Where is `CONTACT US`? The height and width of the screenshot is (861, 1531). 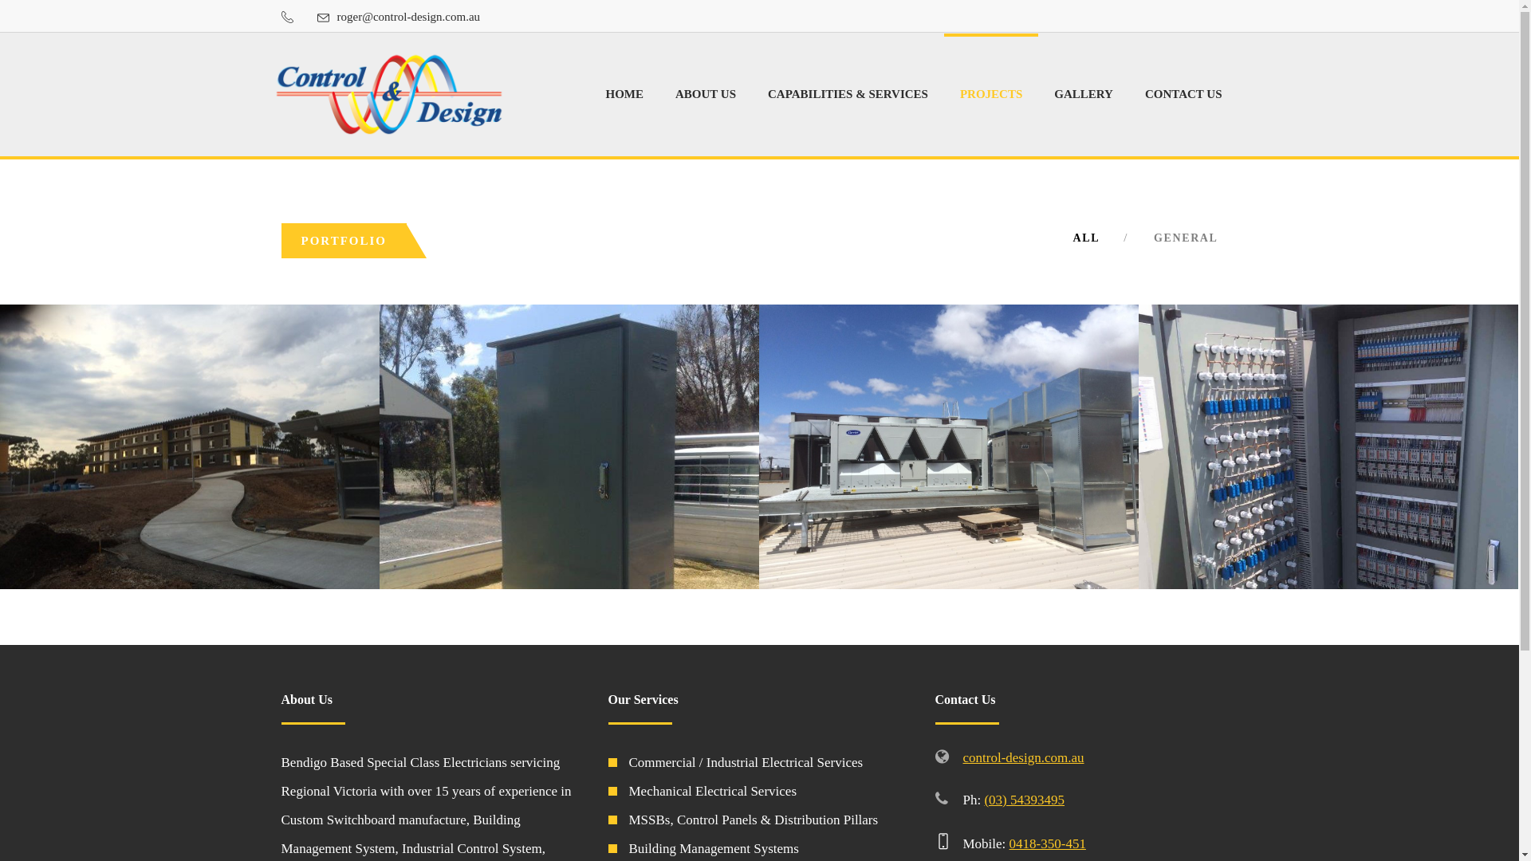
CONTACT US is located at coordinates (1183, 94).